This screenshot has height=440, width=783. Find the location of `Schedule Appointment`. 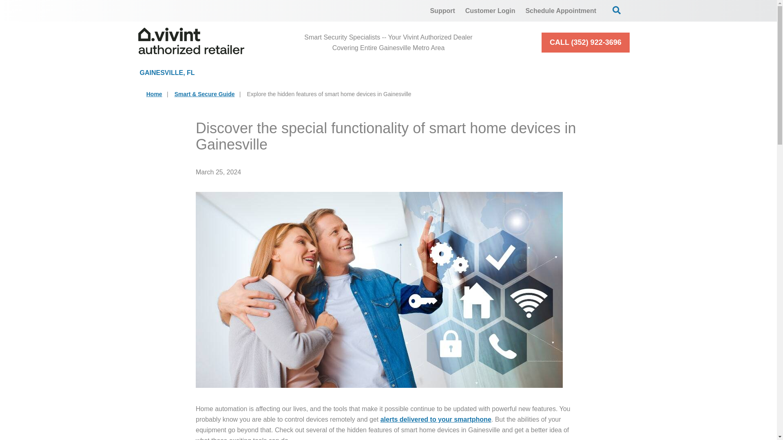

Schedule Appointment is located at coordinates (561, 11).